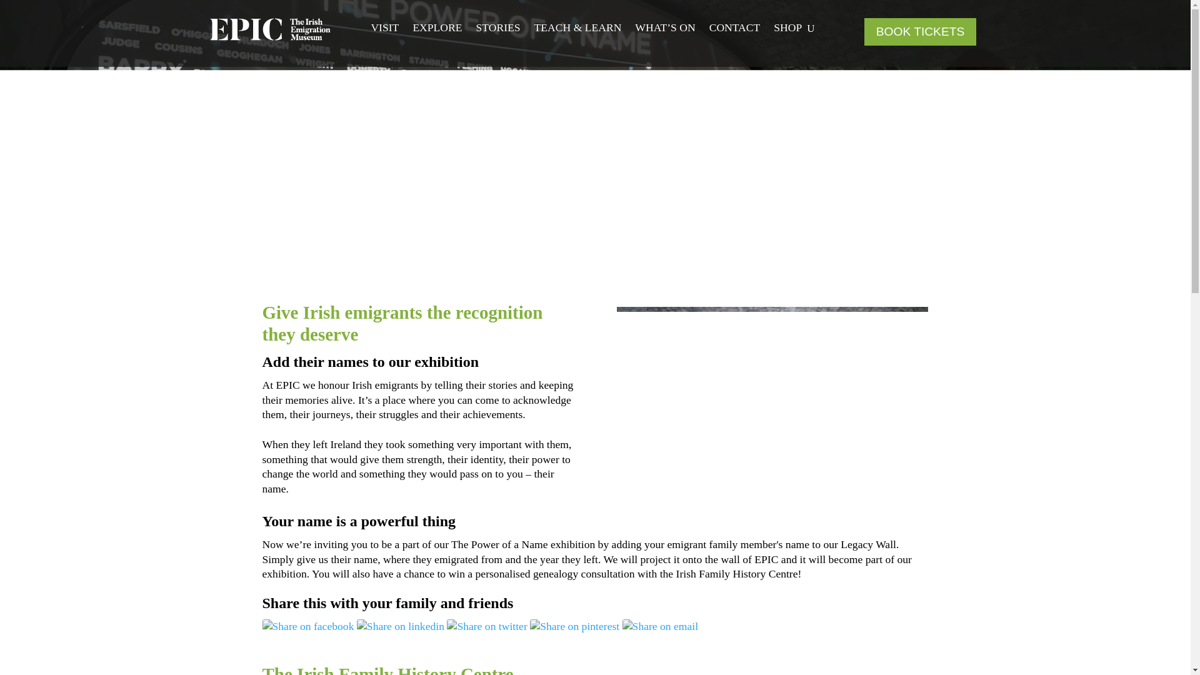  I want to click on EXPLORE, so click(437, 41).